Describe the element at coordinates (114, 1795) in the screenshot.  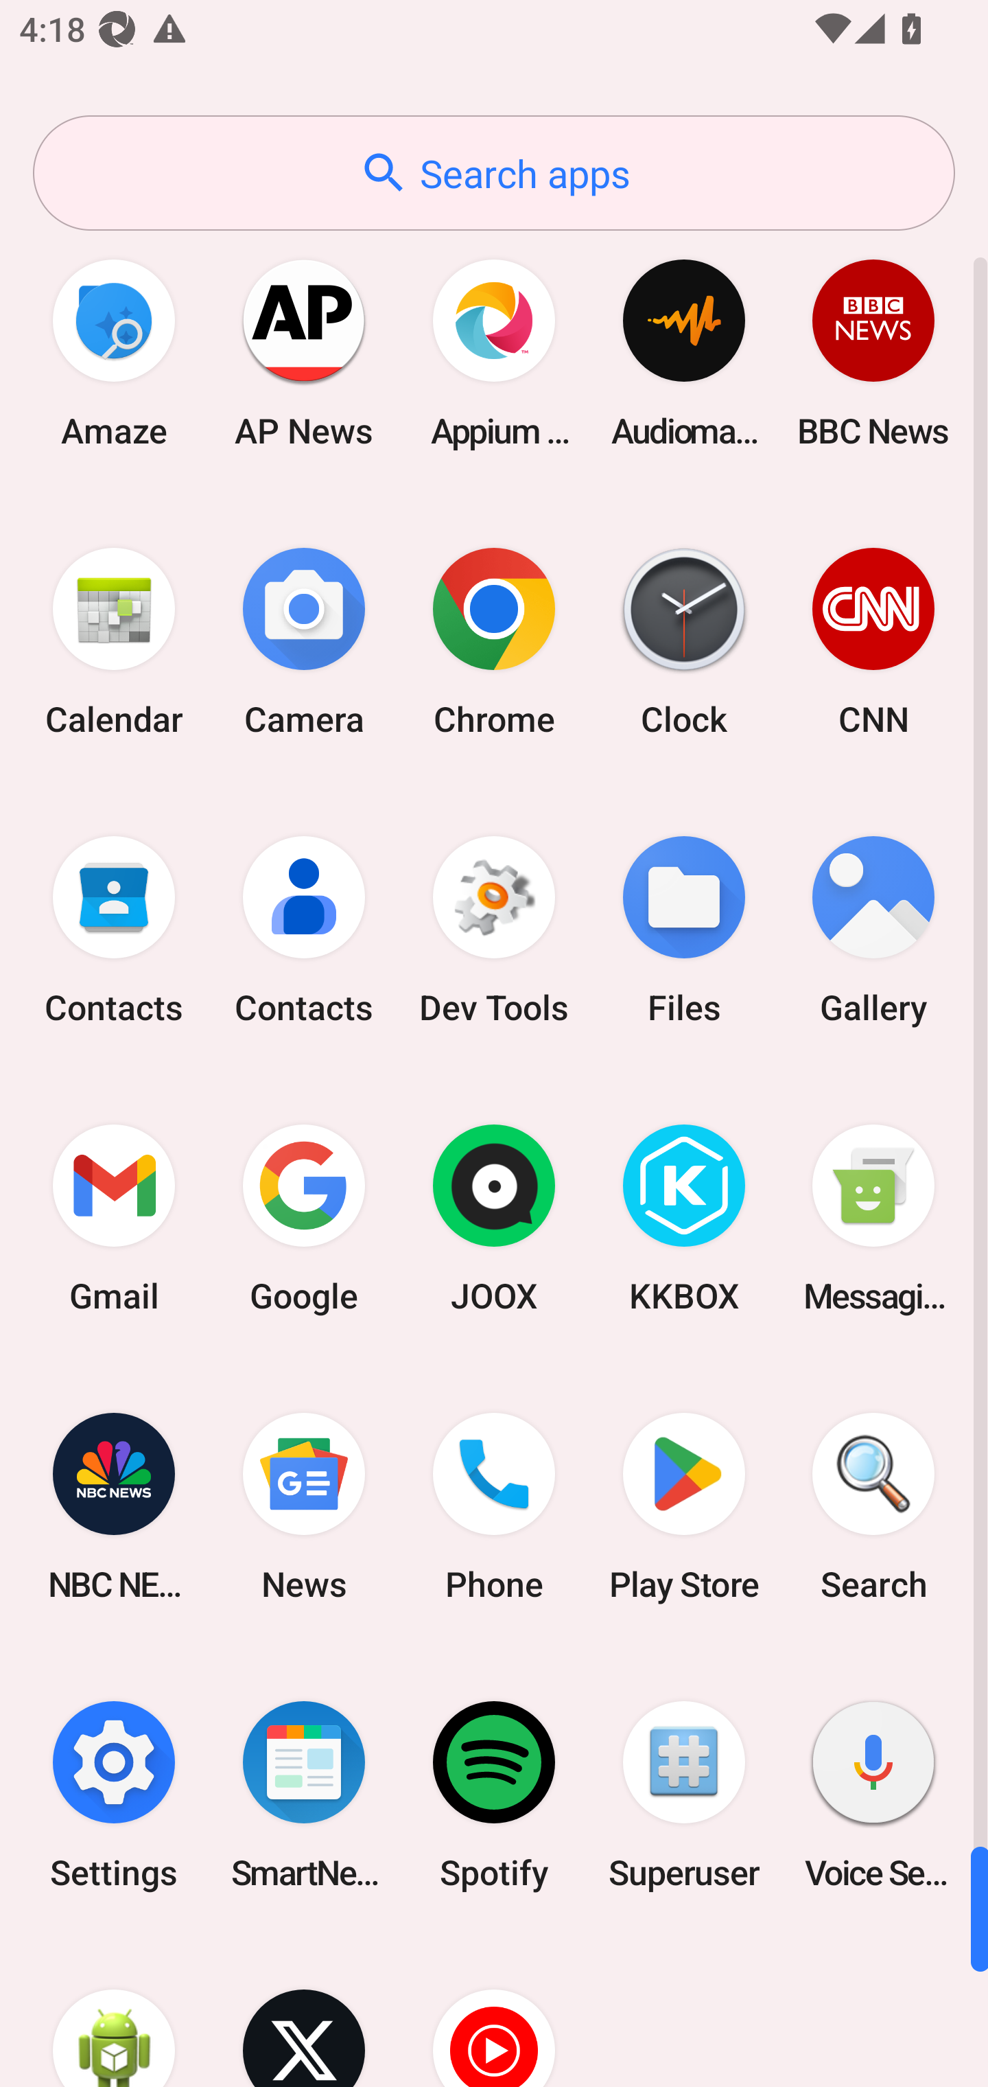
I see `Settings` at that location.